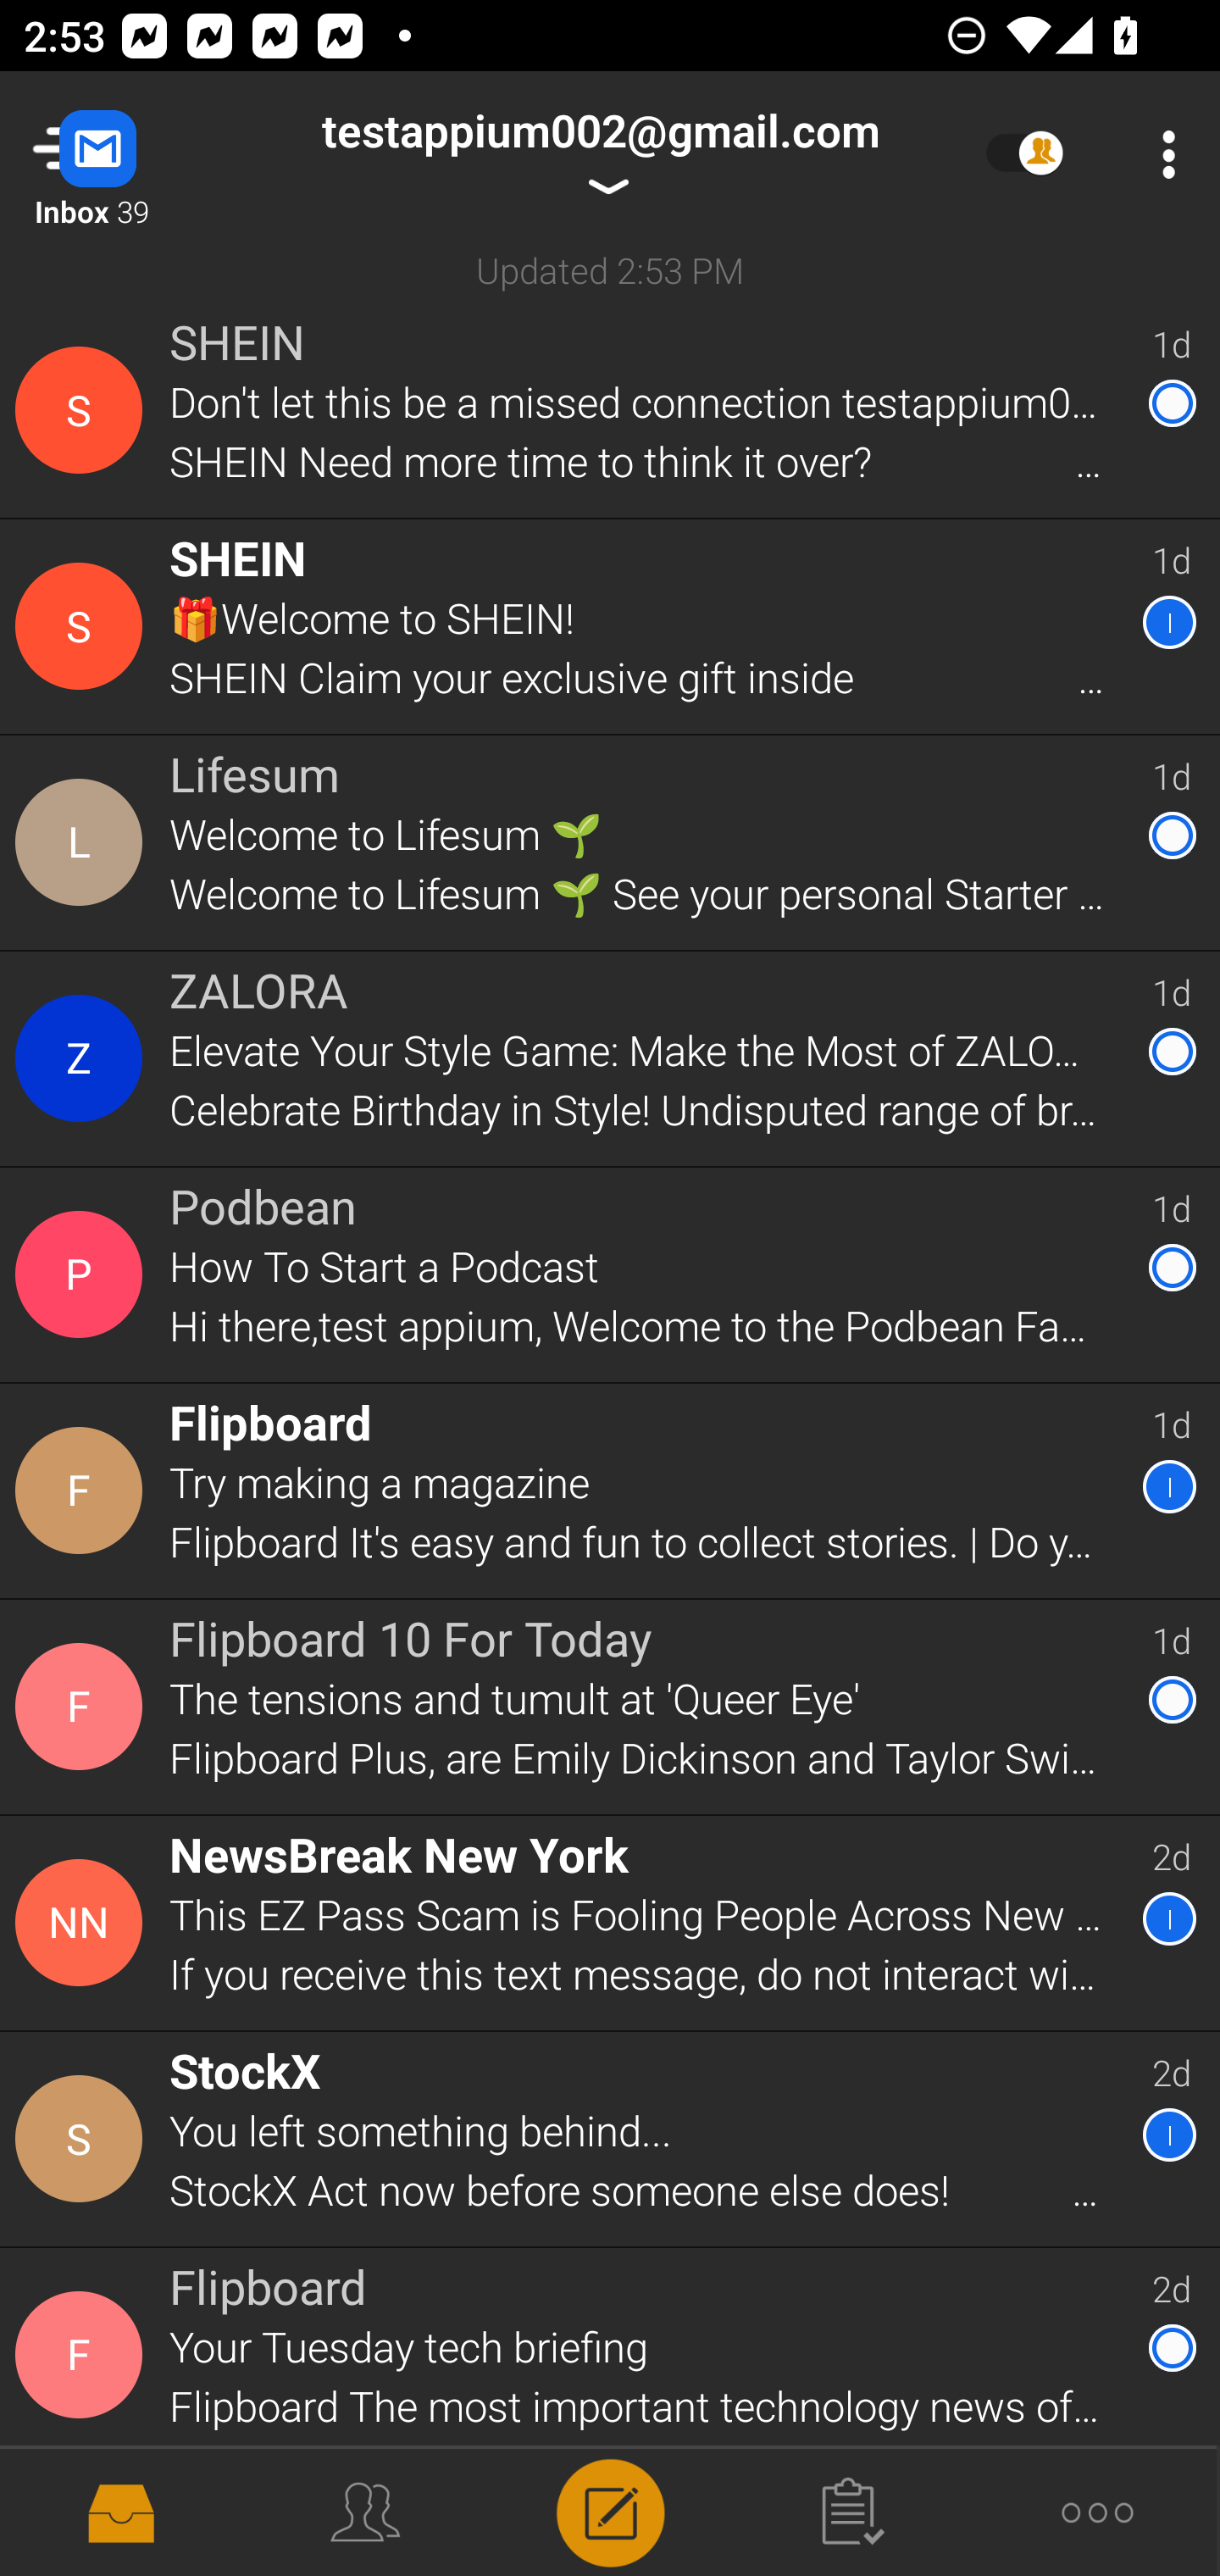  Describe the element at coordinates (83, 627) in the screenshot. I see `Contact Details` at that location.